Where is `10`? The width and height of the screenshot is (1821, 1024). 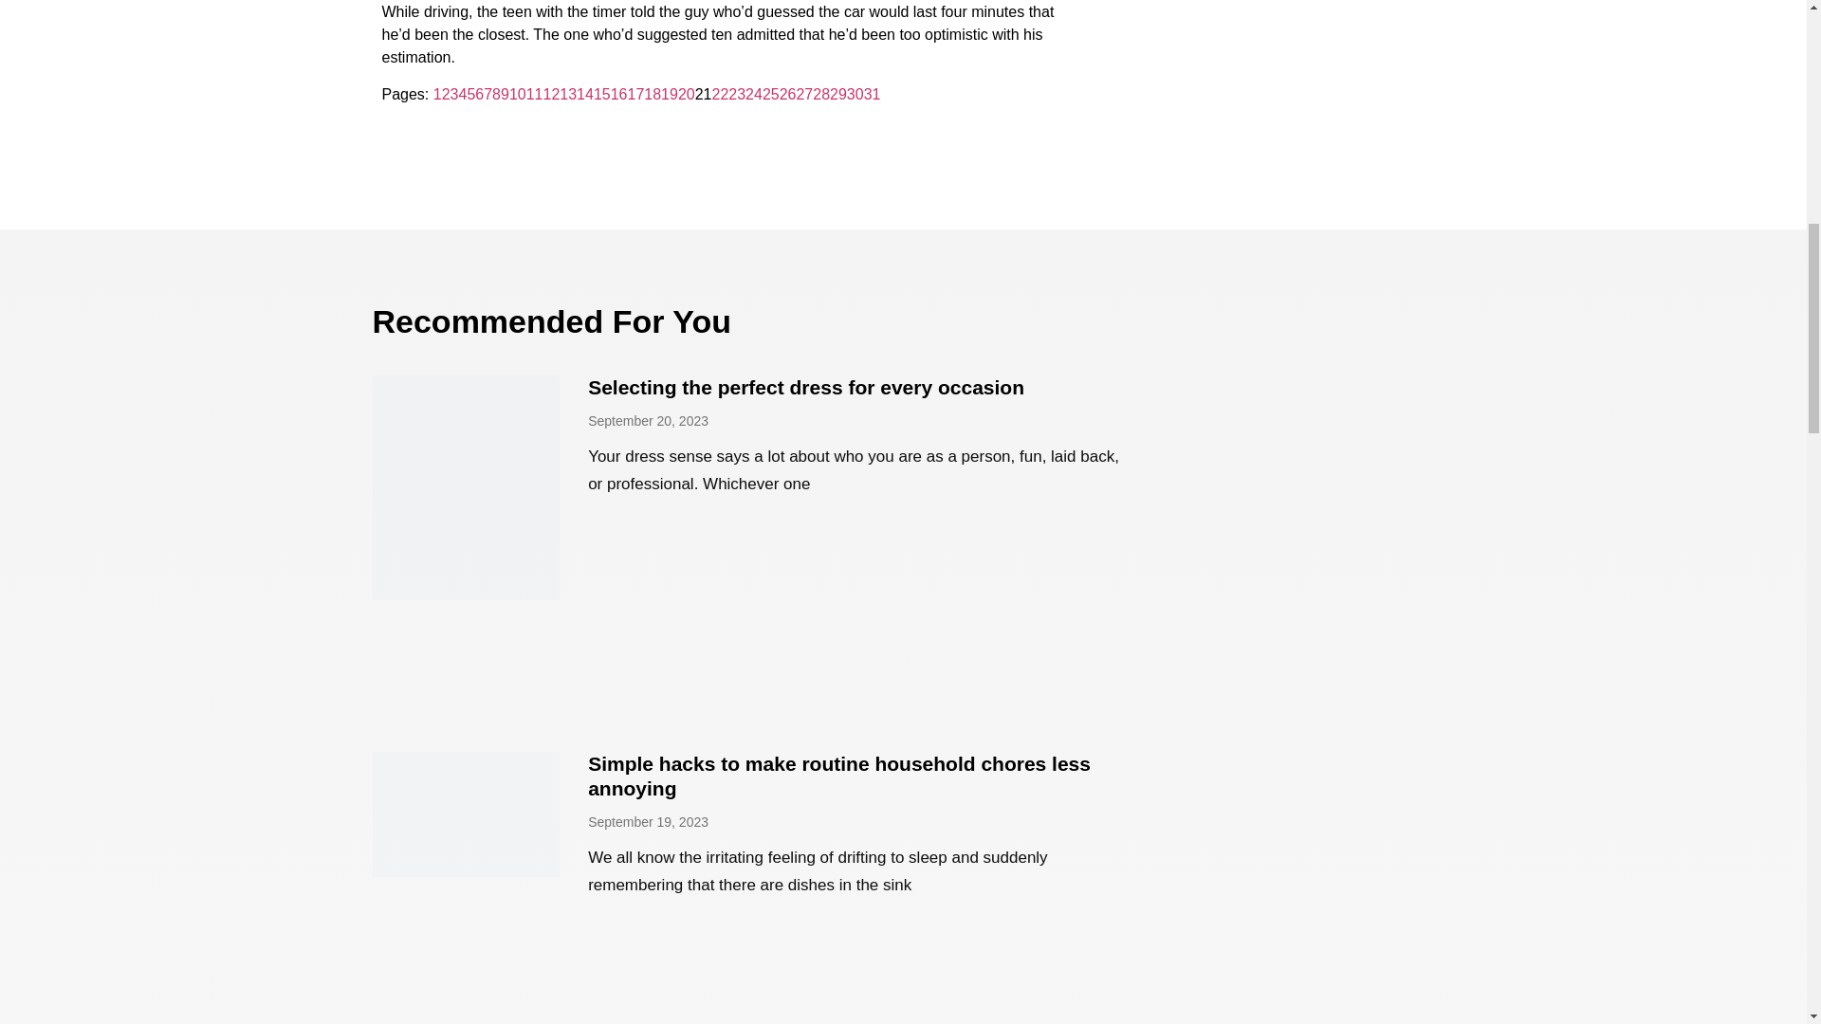 10 is located at coordinates (518, 94).